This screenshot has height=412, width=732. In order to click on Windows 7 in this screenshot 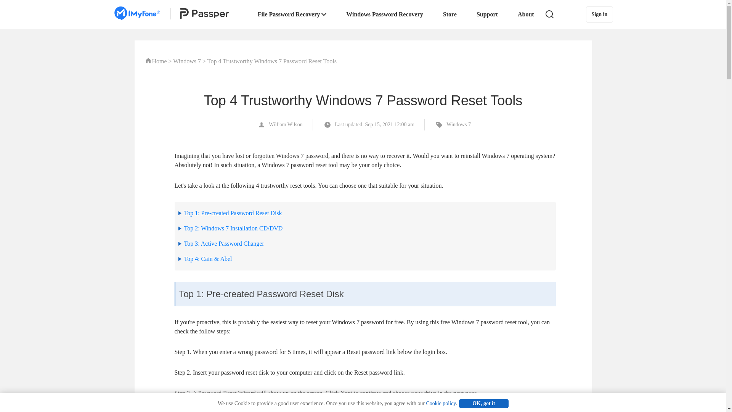, I will do `click(187, 61)`.